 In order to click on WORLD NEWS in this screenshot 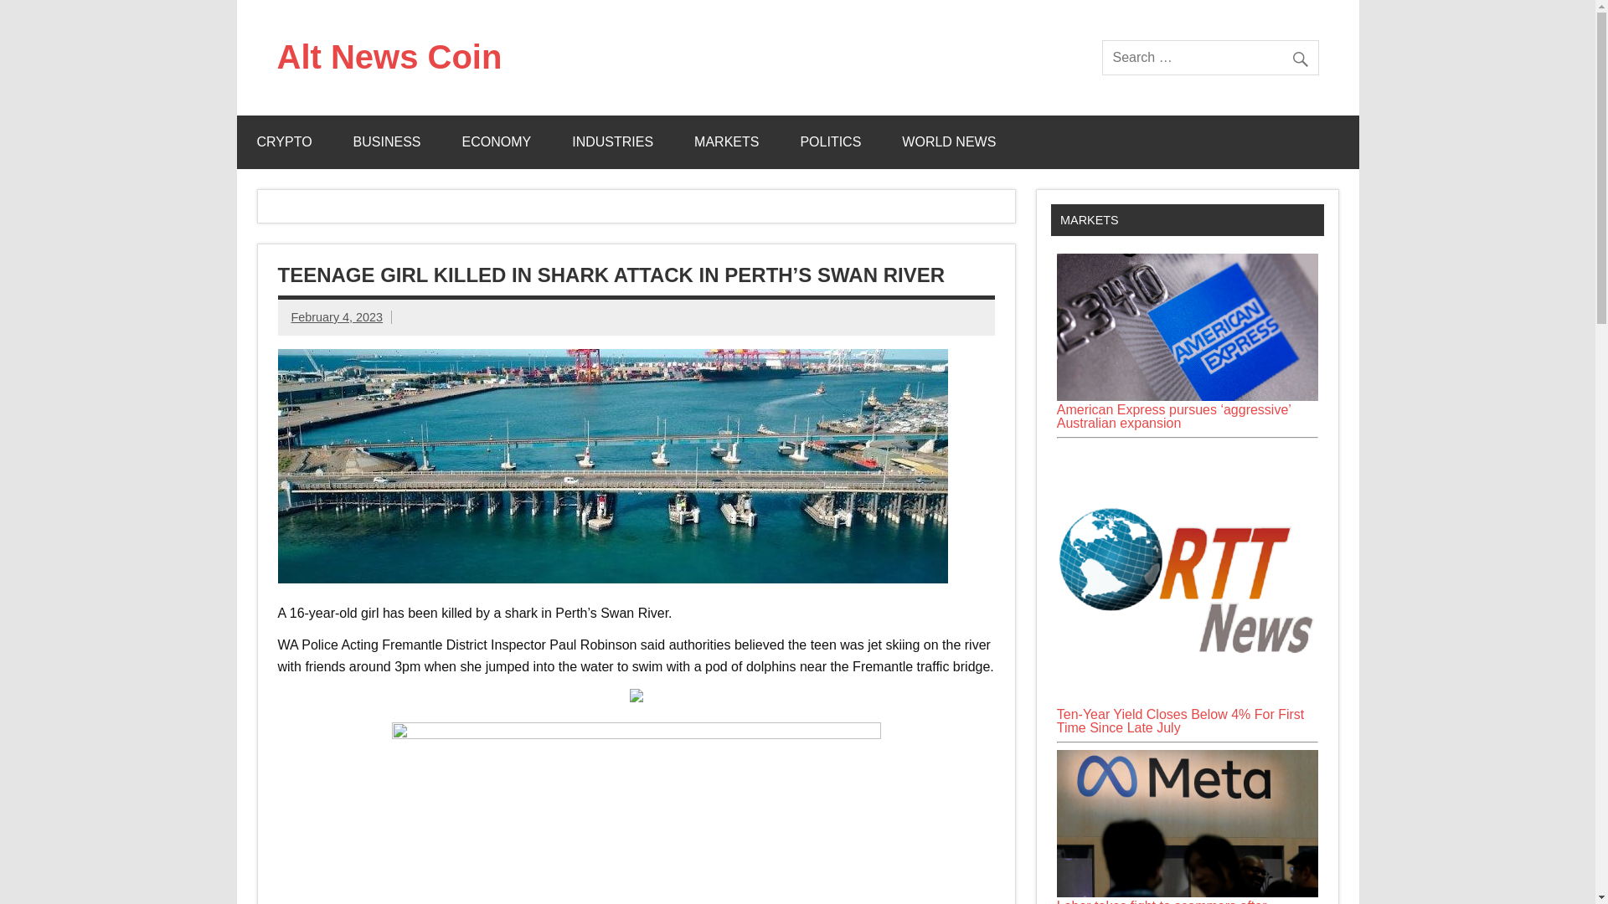, I will do `click(948, 142)`.